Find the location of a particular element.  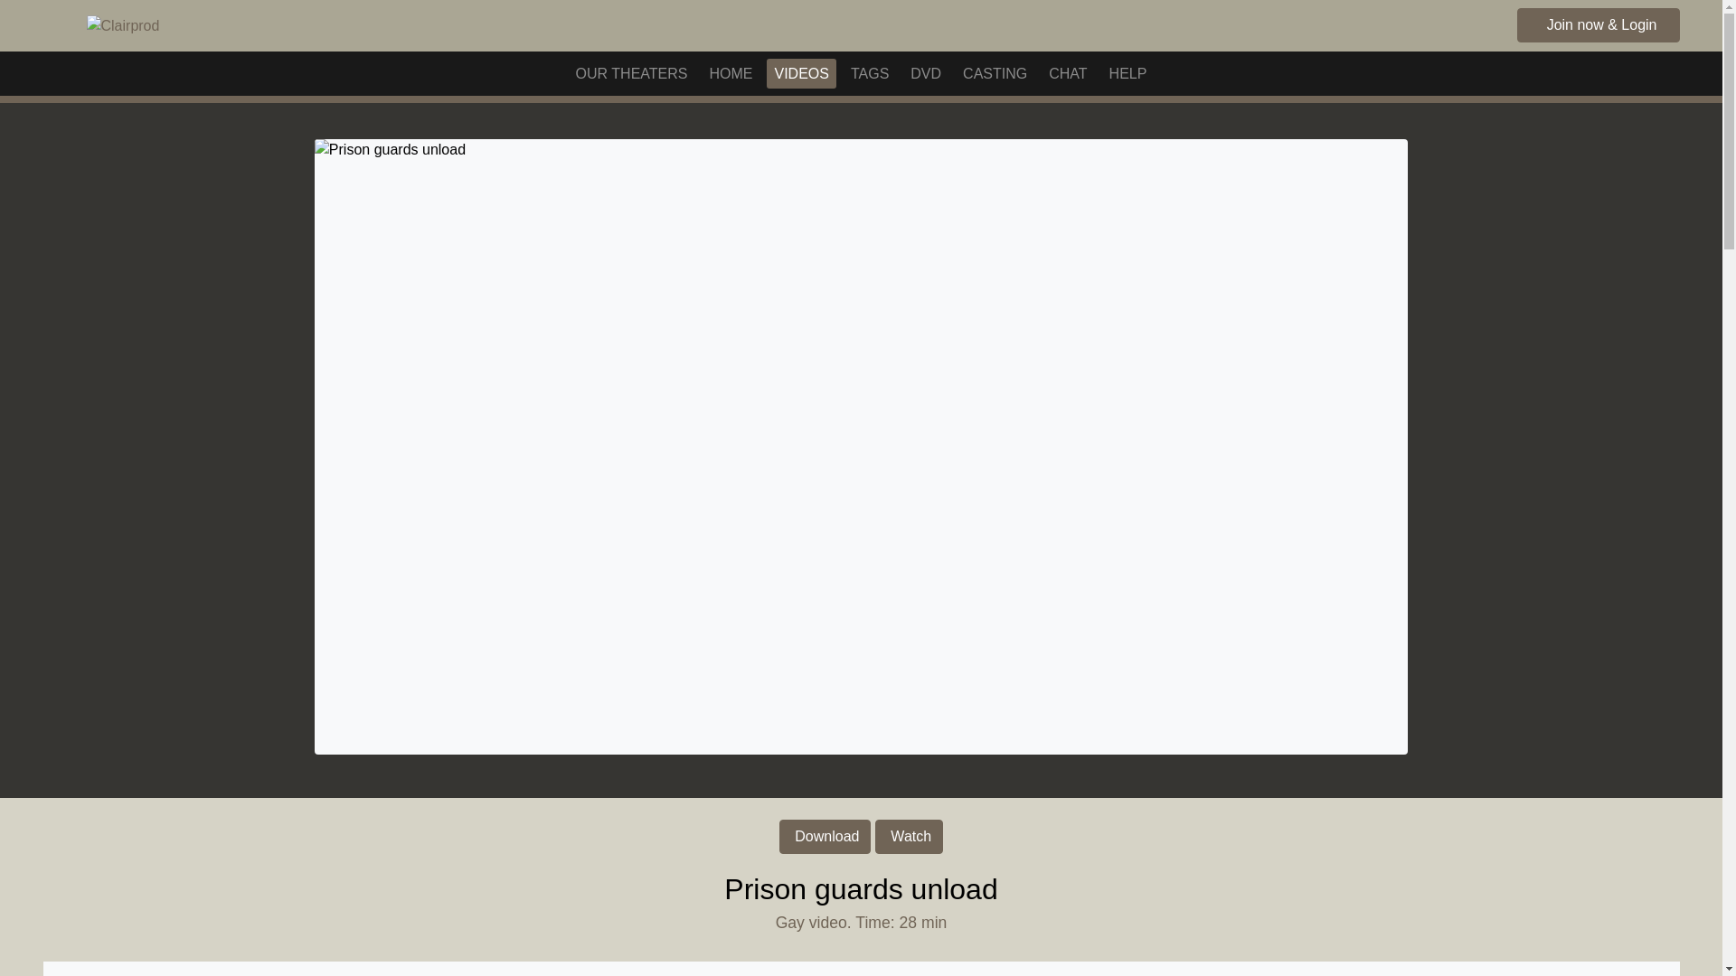

HELP is located at coordinates (1128, 74).